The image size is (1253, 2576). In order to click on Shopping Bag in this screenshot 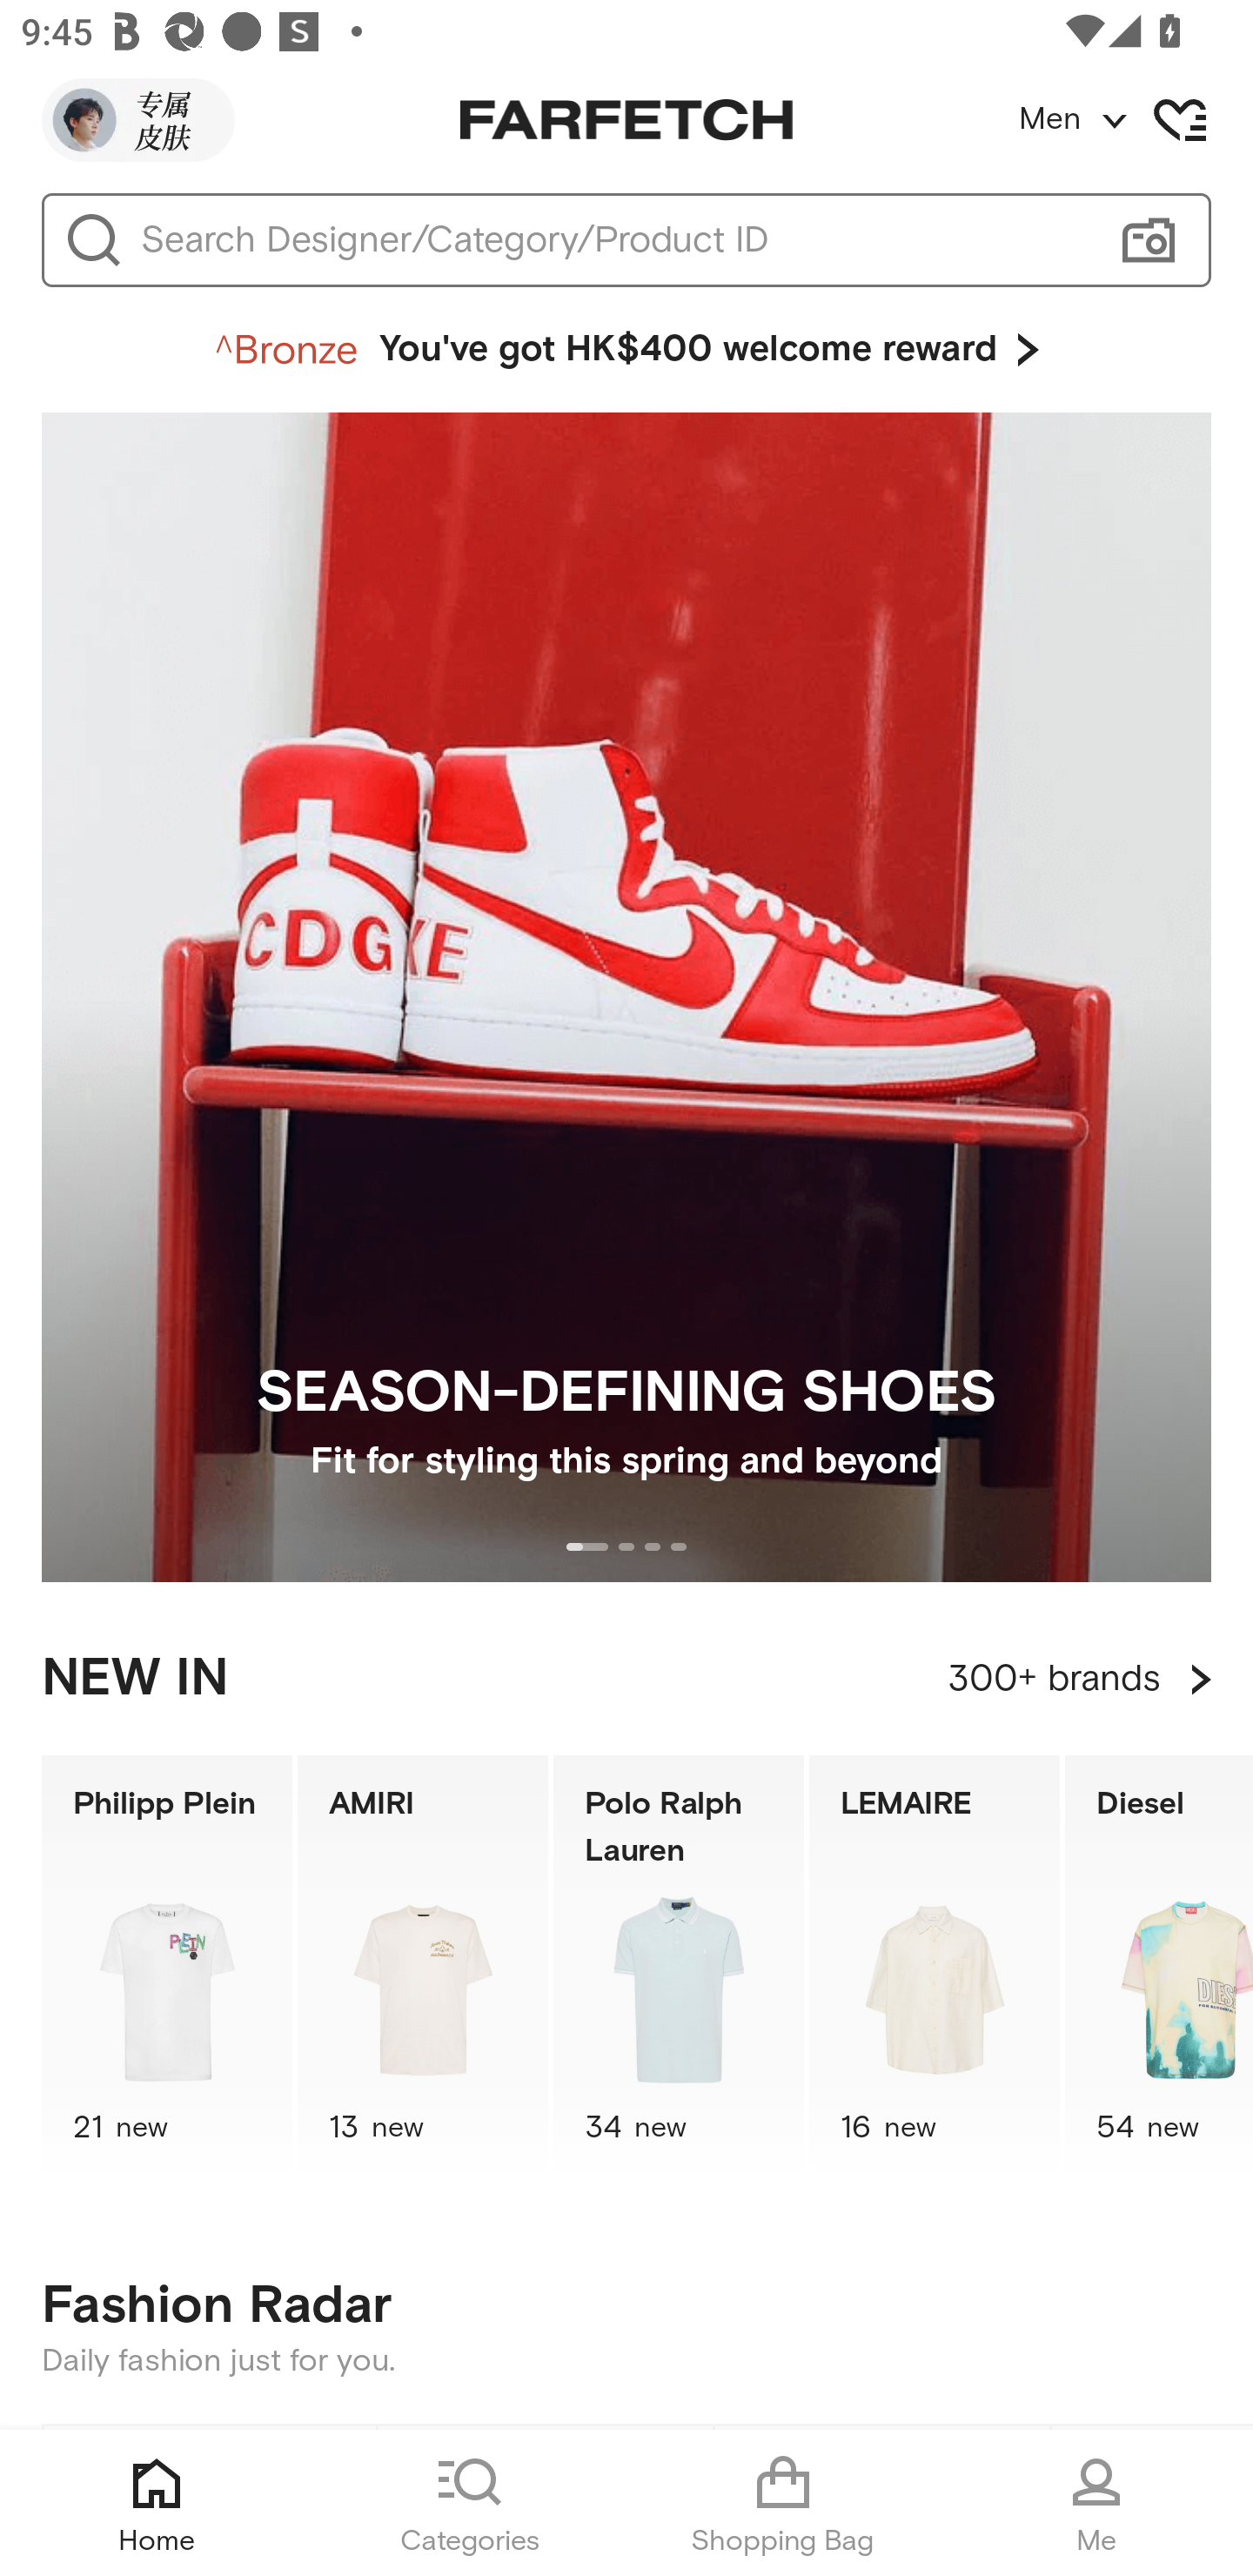, I will do `click(783, 2503)`.